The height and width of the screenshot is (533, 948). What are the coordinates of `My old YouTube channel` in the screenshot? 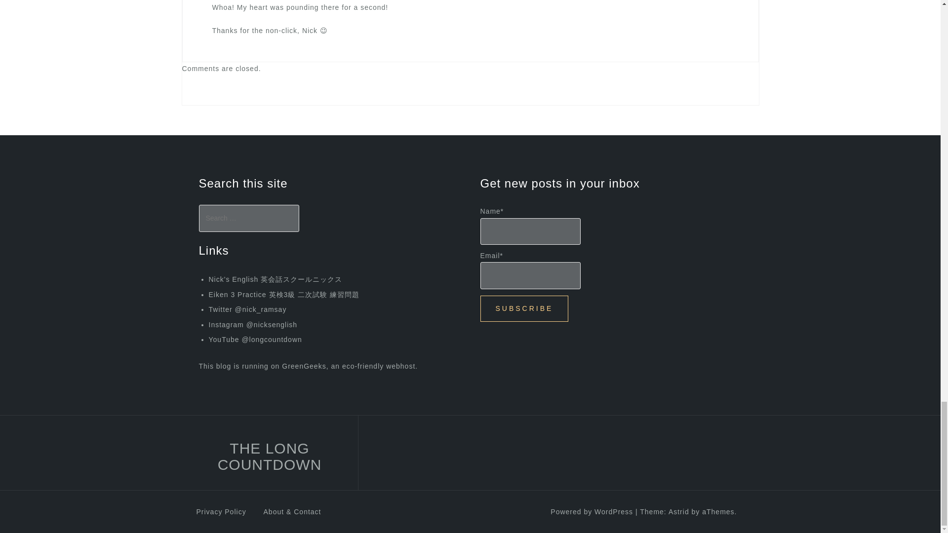 It's located at (255, 340).